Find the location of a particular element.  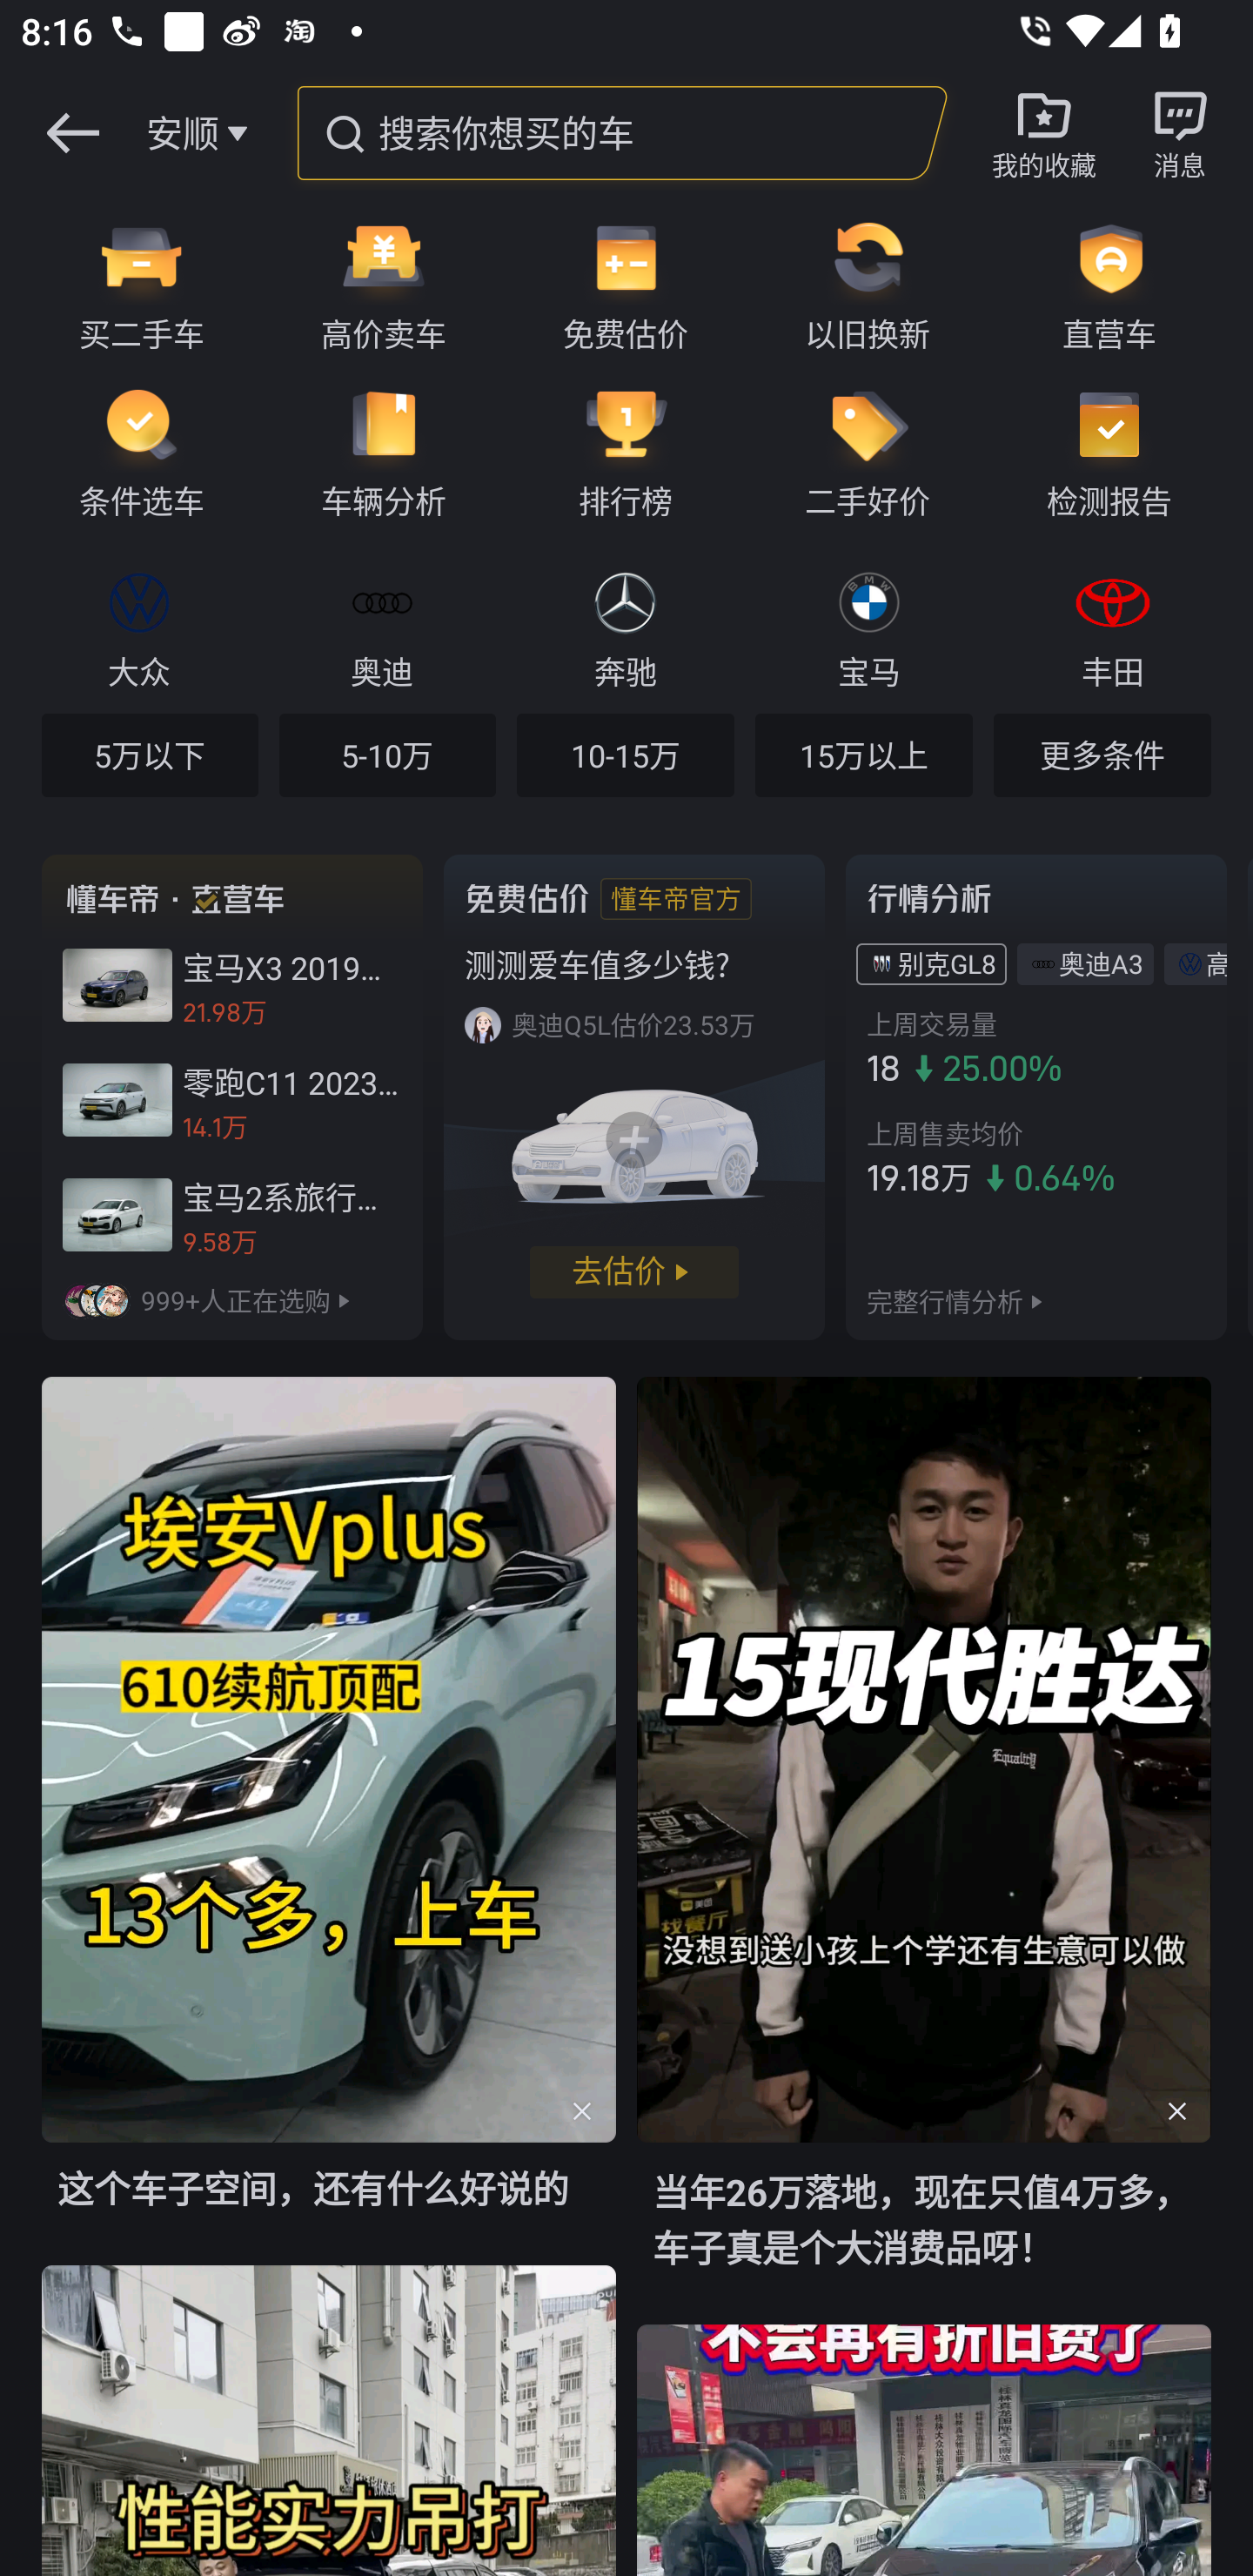

这个车子空间，还有什么好说的 is located at coordinates (329, 1819).